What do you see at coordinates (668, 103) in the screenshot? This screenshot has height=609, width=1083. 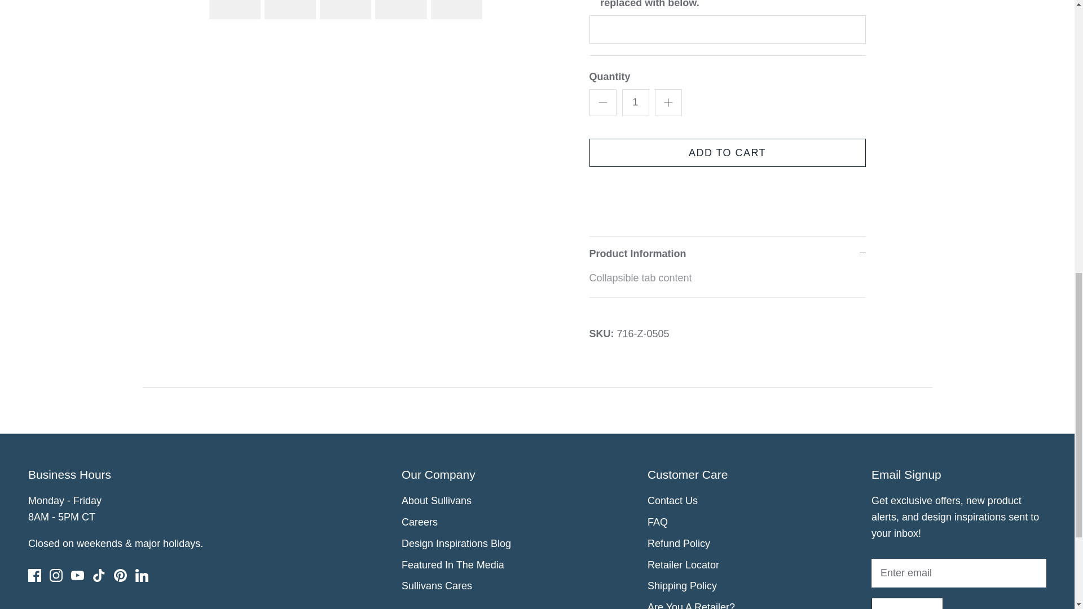 I see `Plus` at bounding box center [668, 103].